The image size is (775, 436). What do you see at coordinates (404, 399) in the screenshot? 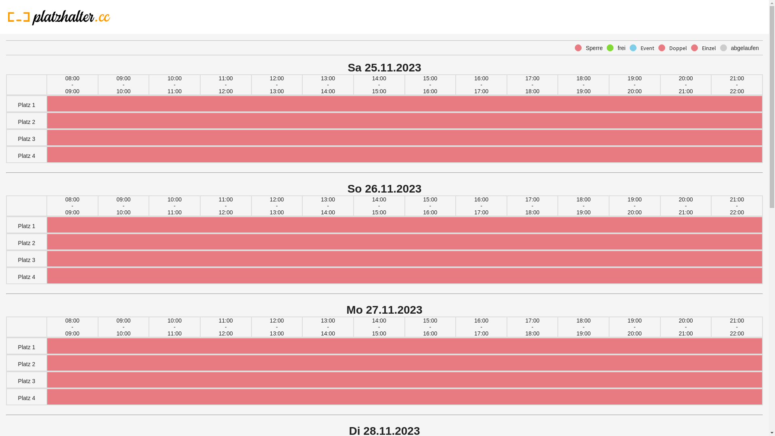
I see ` ist belegt` at bounding box center [404, 399].